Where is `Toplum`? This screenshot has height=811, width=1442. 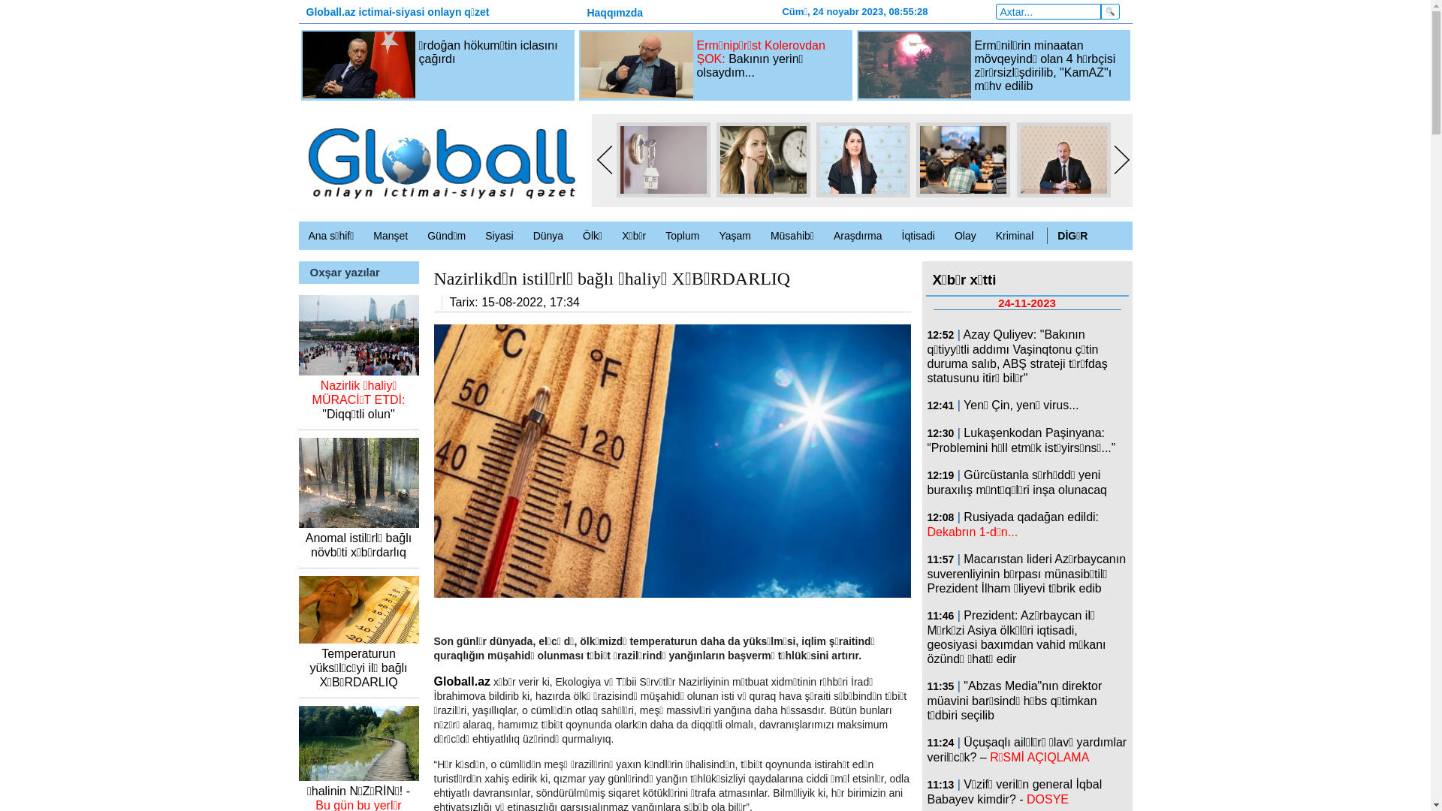
Toplum is located at coordinates (682, 236).